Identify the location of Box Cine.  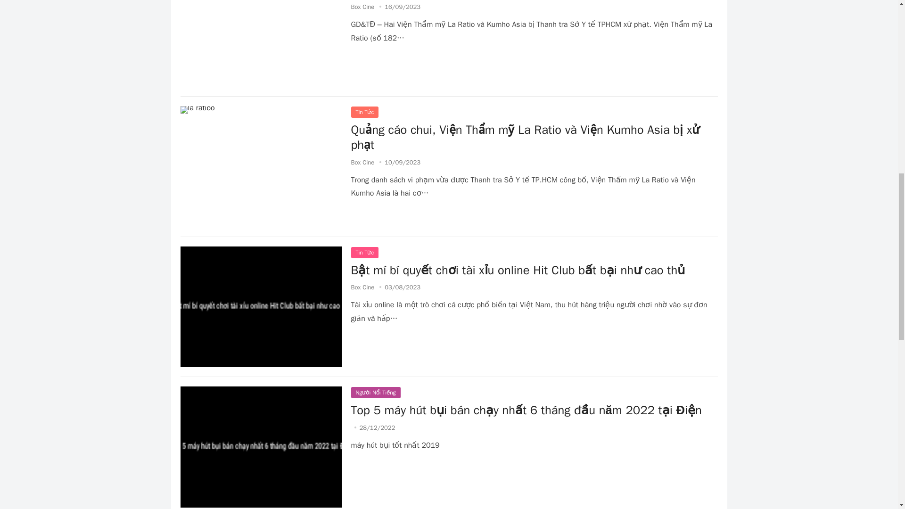
(362, 287).